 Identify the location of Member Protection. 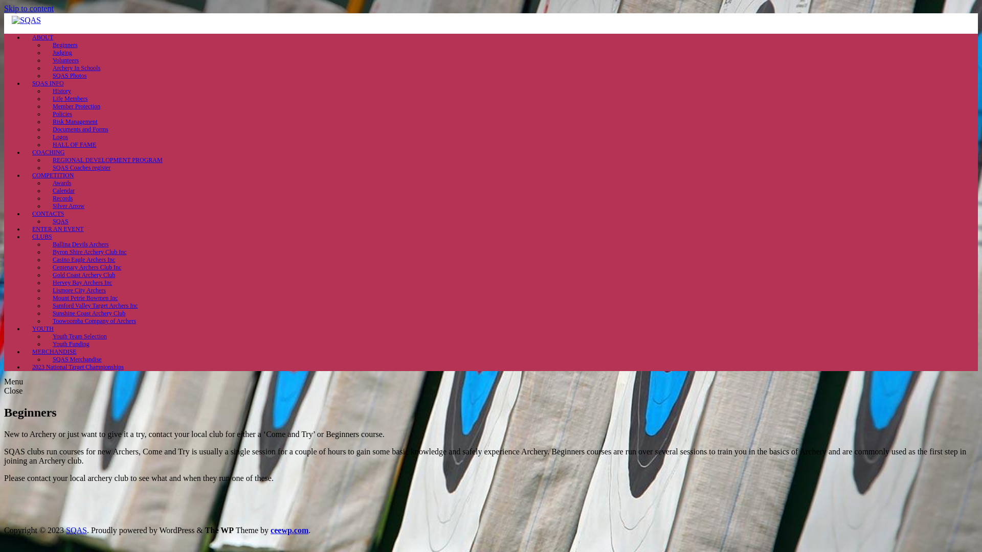
(77, 106).